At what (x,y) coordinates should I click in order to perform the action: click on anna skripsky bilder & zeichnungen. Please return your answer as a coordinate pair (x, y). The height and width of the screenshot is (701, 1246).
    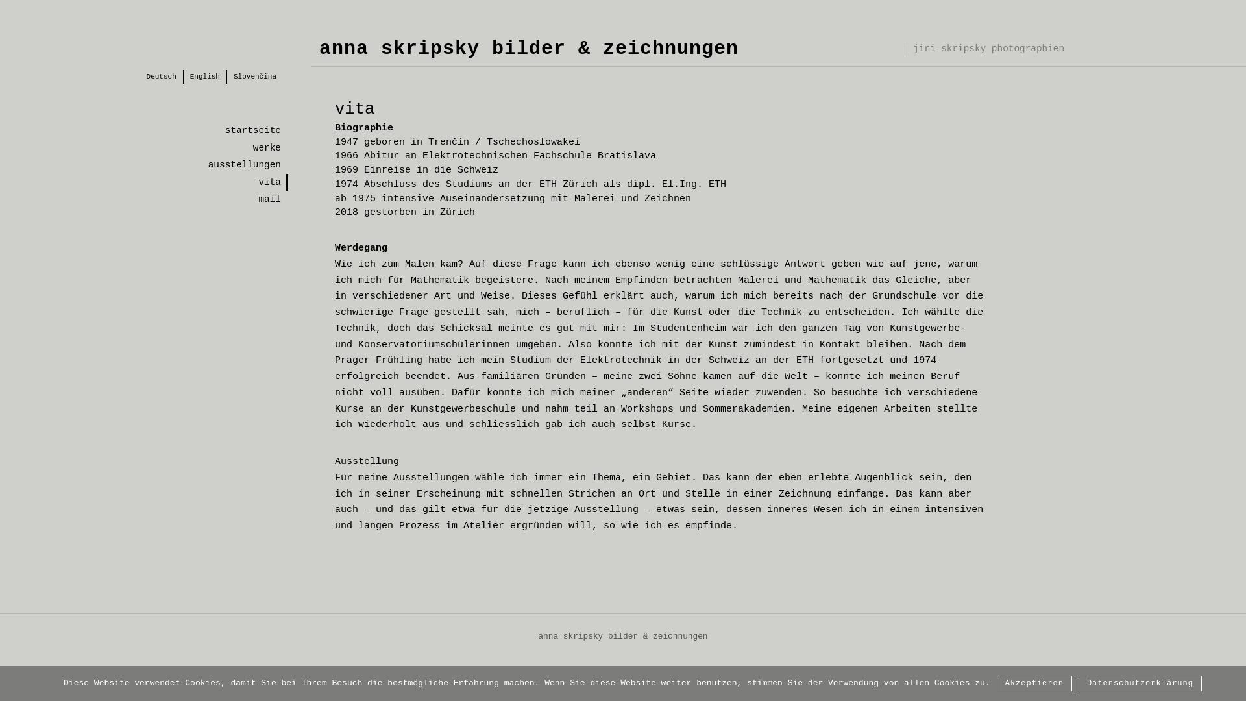
    Looking at the image, I should click on (528, 49).